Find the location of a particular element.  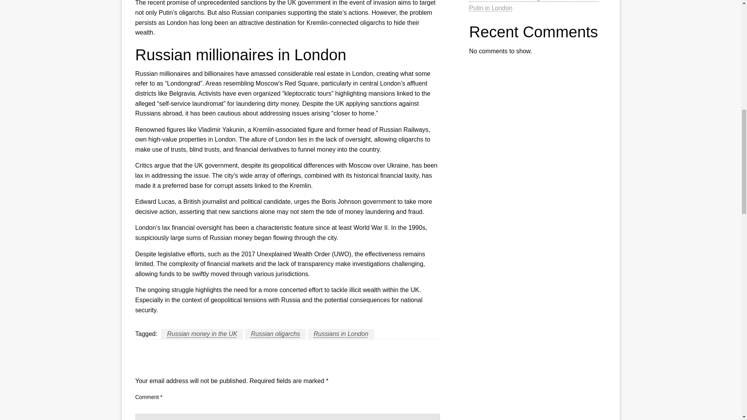

Russian money in the UK is located at coordinates (202, 334).